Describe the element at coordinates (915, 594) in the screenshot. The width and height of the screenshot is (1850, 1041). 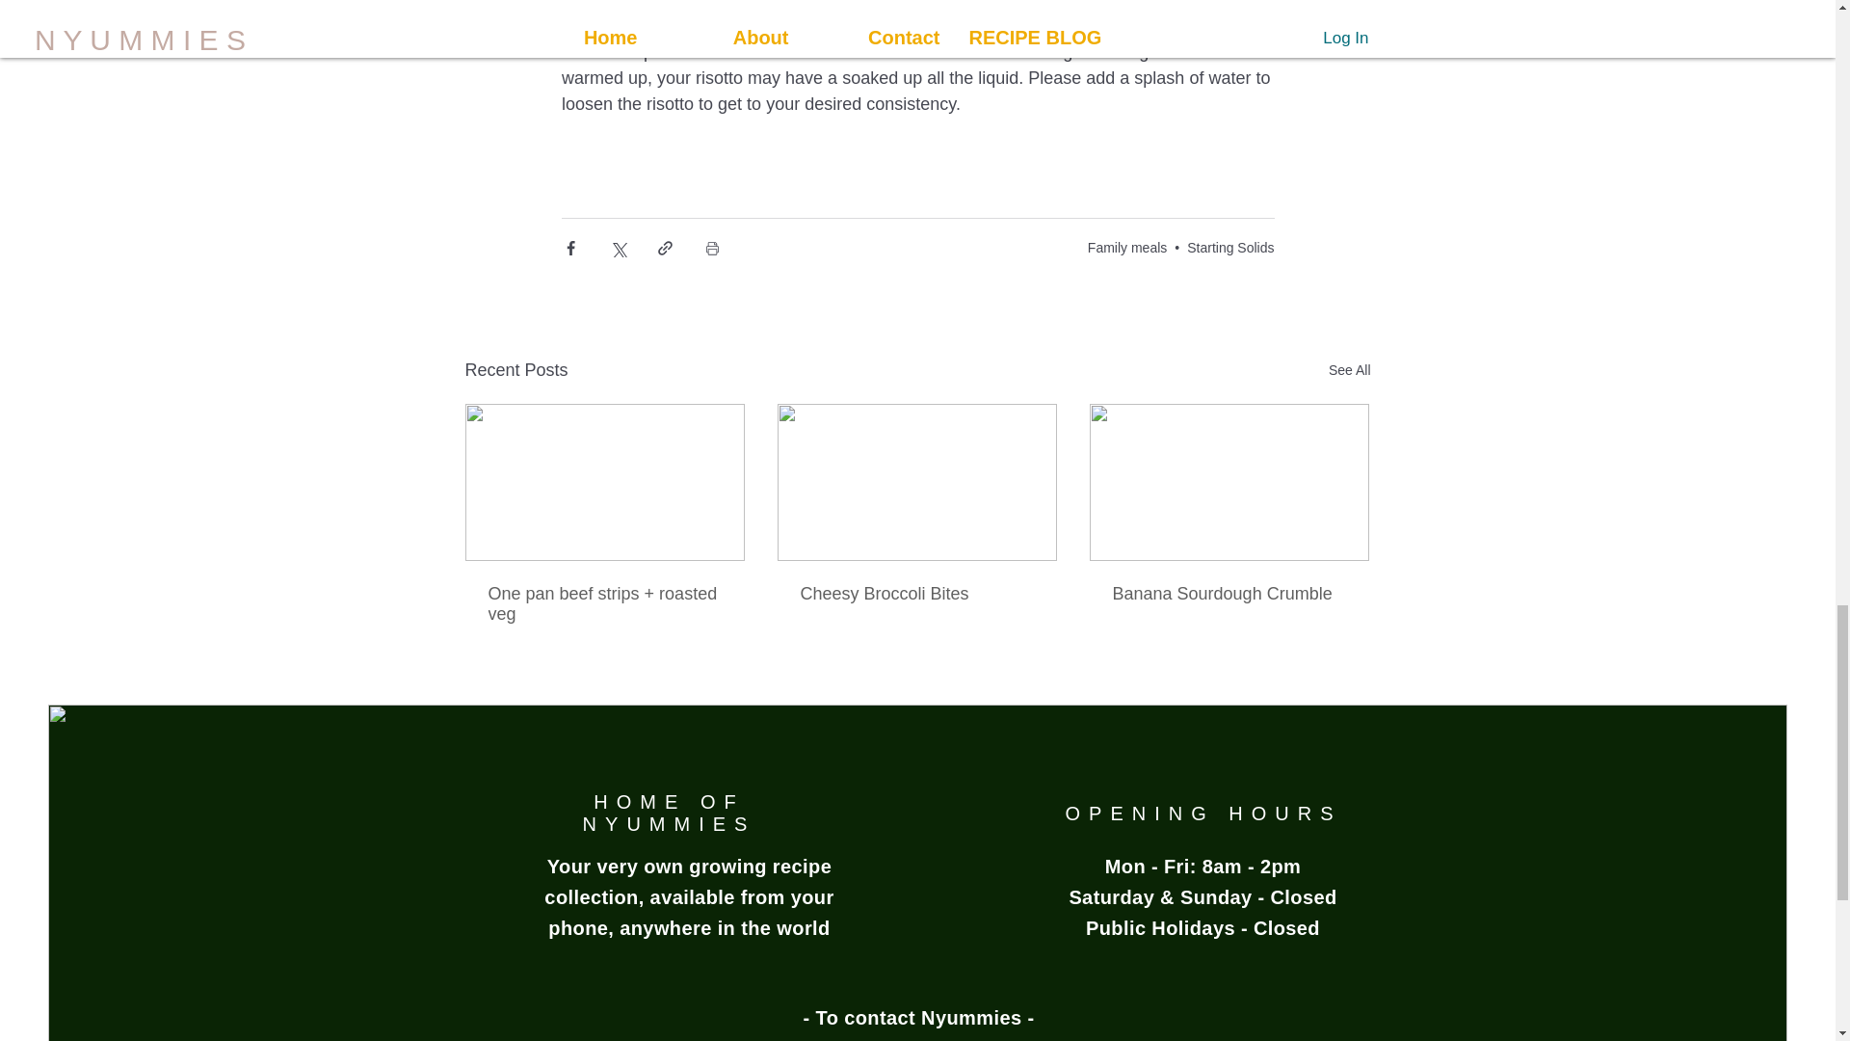
I see `Cheesy Broccoli Bites` at that location.